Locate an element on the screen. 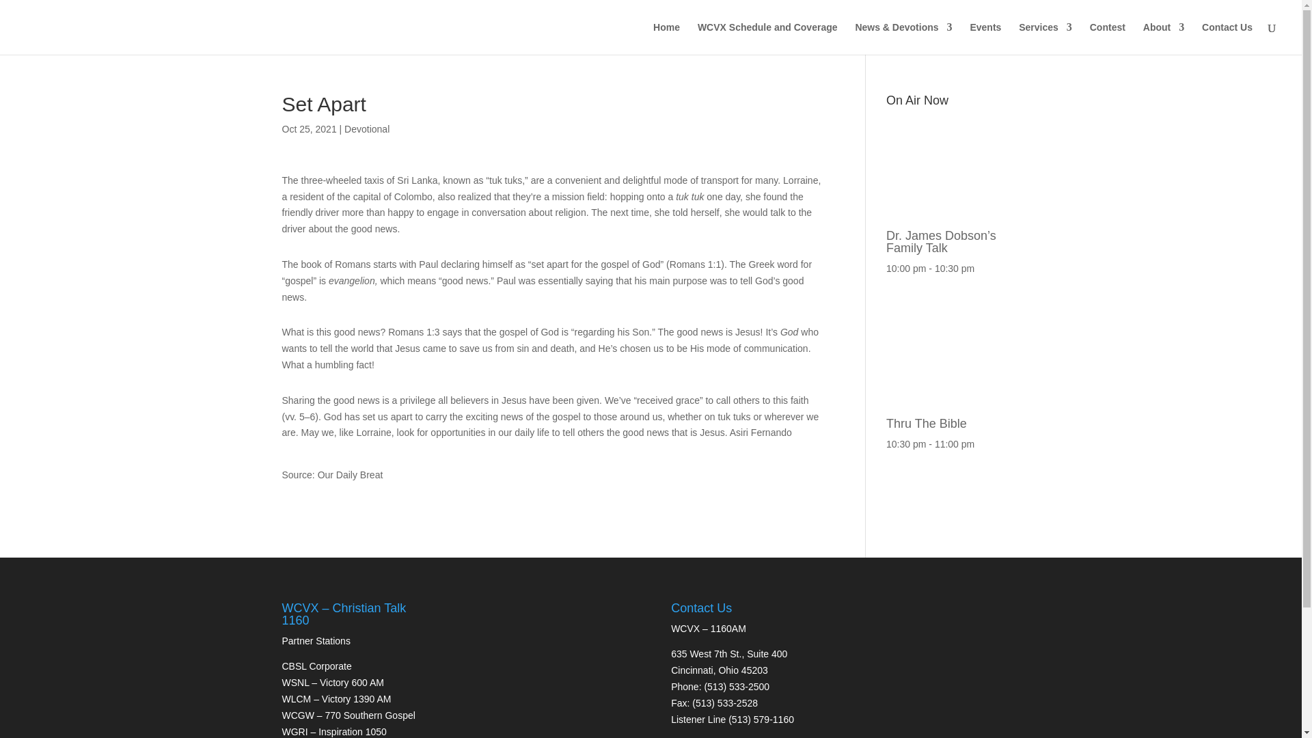 Image resolution: width=1312 pixels, height=738 pixels. WCVX Schedule and Coverage is located at coordinates (768, 38).